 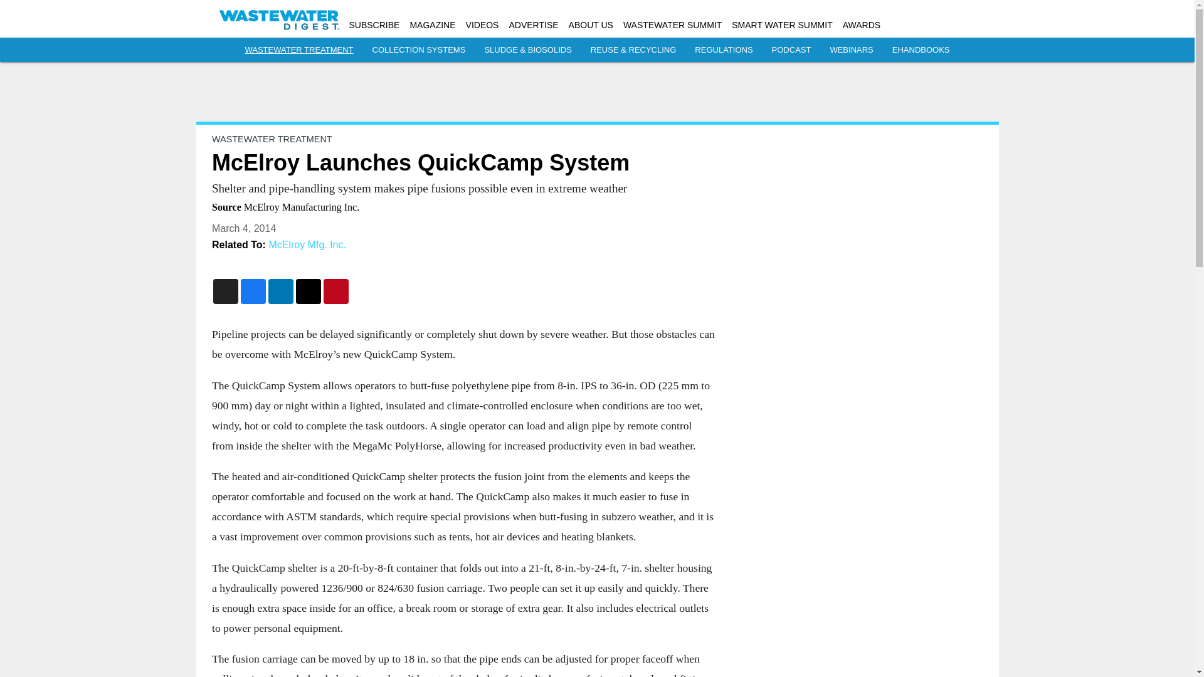 I want to click on MAGAZINE, so click(x=431, y=25).